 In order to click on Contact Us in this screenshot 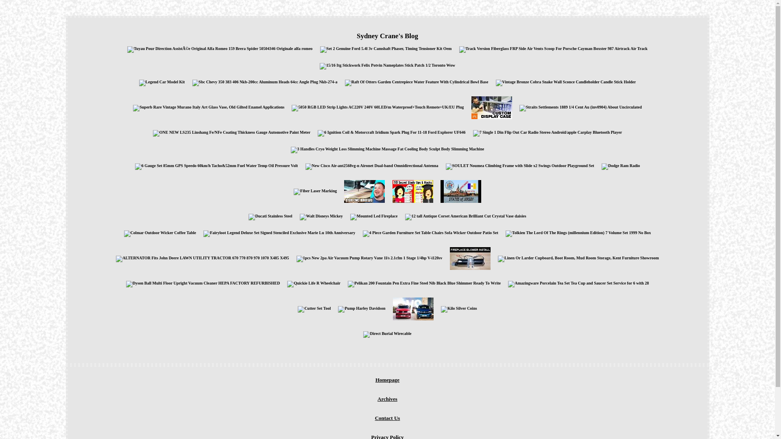, I will do `click(387, 418)`.